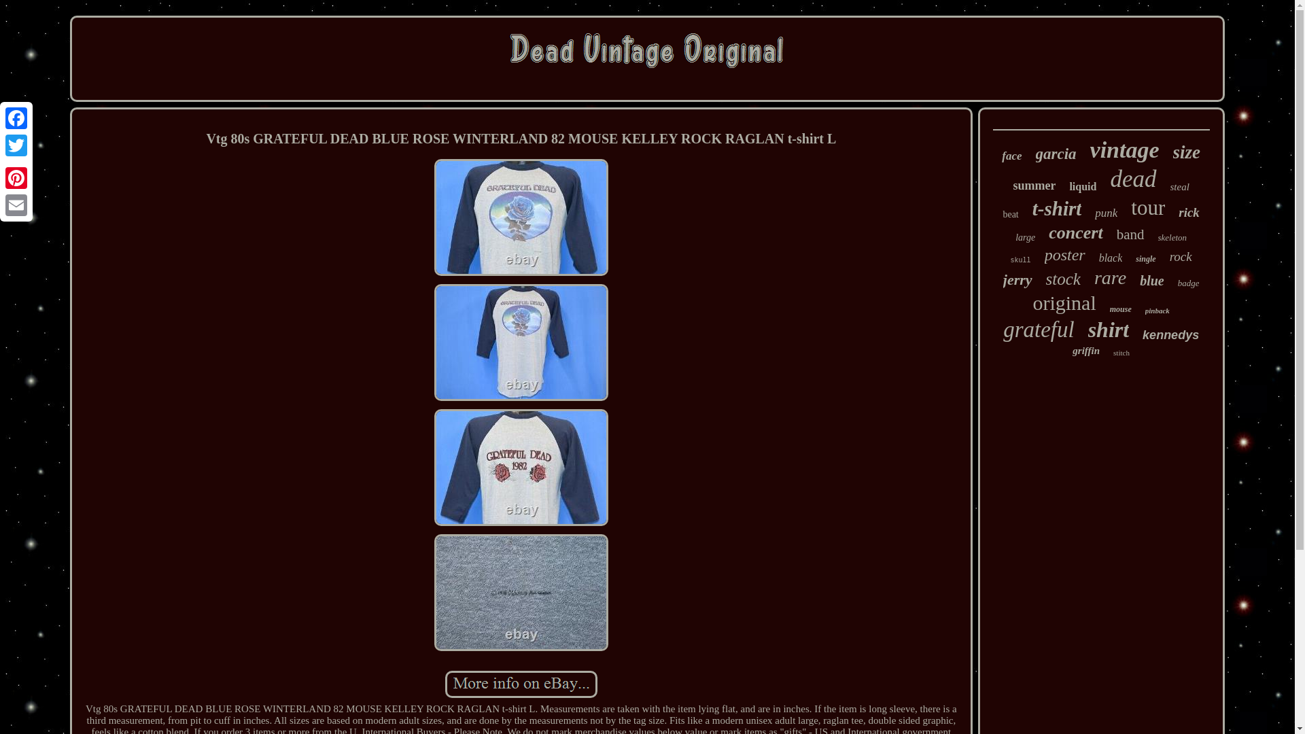 The width and height of the screenshot is (1305, 734). What do you see at coordinates (1188, 283) in the screenshot?
I see `badge` at bounding box center [1188, 283].